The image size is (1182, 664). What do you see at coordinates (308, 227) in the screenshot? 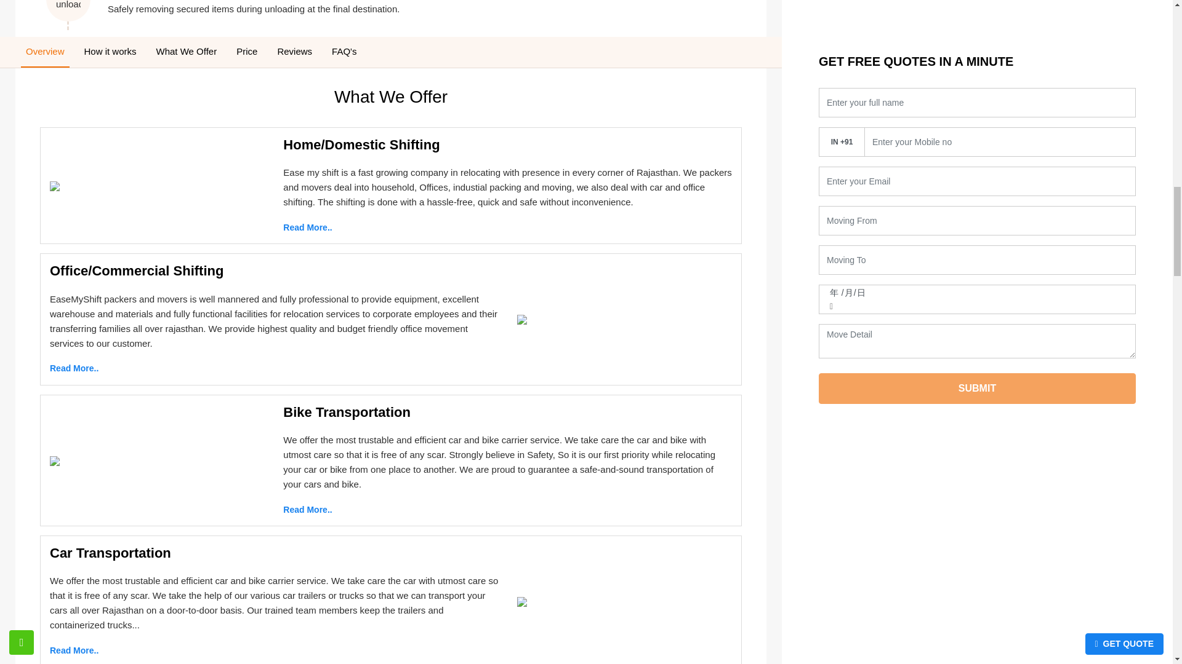
I see `Read More..` at bounding box center [308, 227].